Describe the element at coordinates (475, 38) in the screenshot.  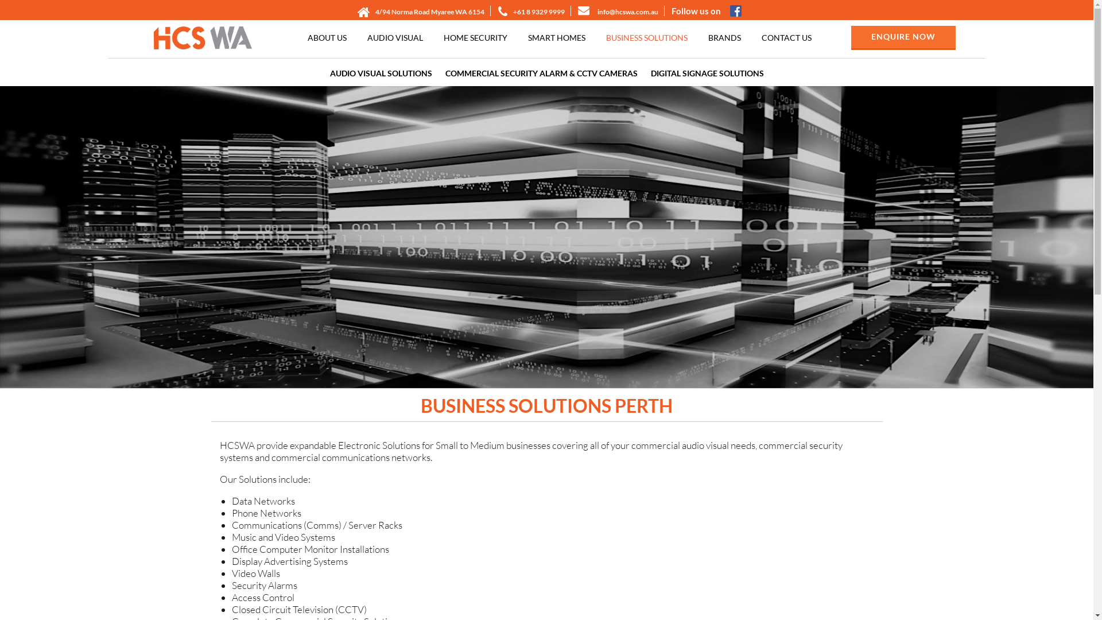
I see `HOME SECURITY` at that location.